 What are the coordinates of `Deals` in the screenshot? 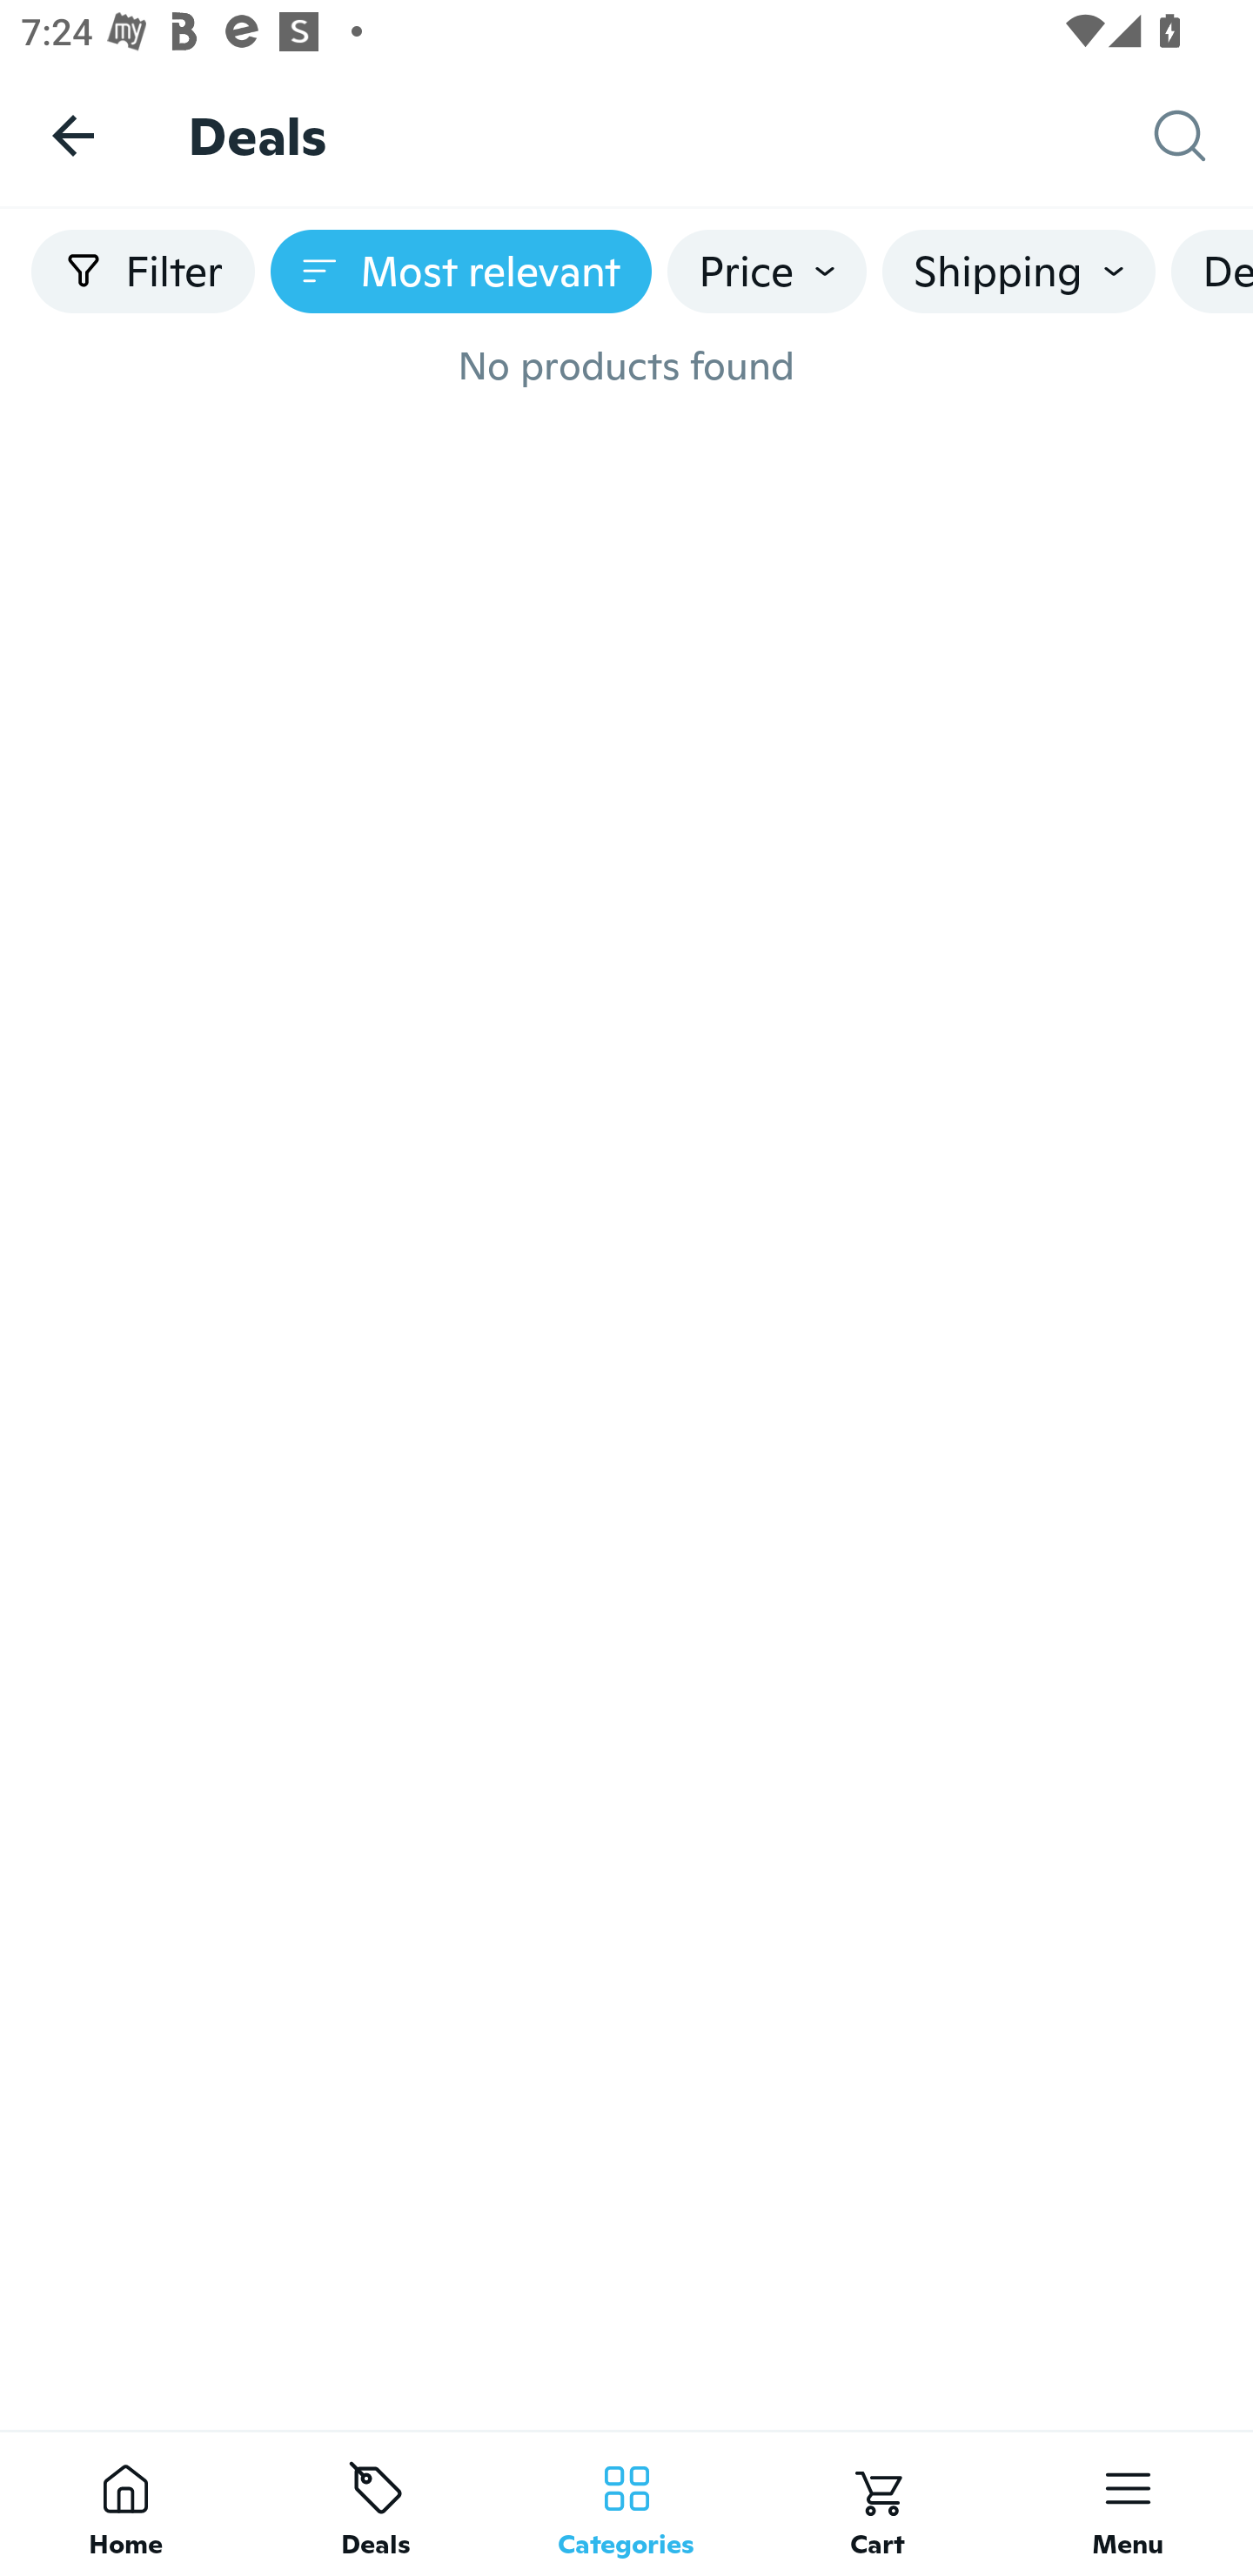 It's located at (376, 2503).